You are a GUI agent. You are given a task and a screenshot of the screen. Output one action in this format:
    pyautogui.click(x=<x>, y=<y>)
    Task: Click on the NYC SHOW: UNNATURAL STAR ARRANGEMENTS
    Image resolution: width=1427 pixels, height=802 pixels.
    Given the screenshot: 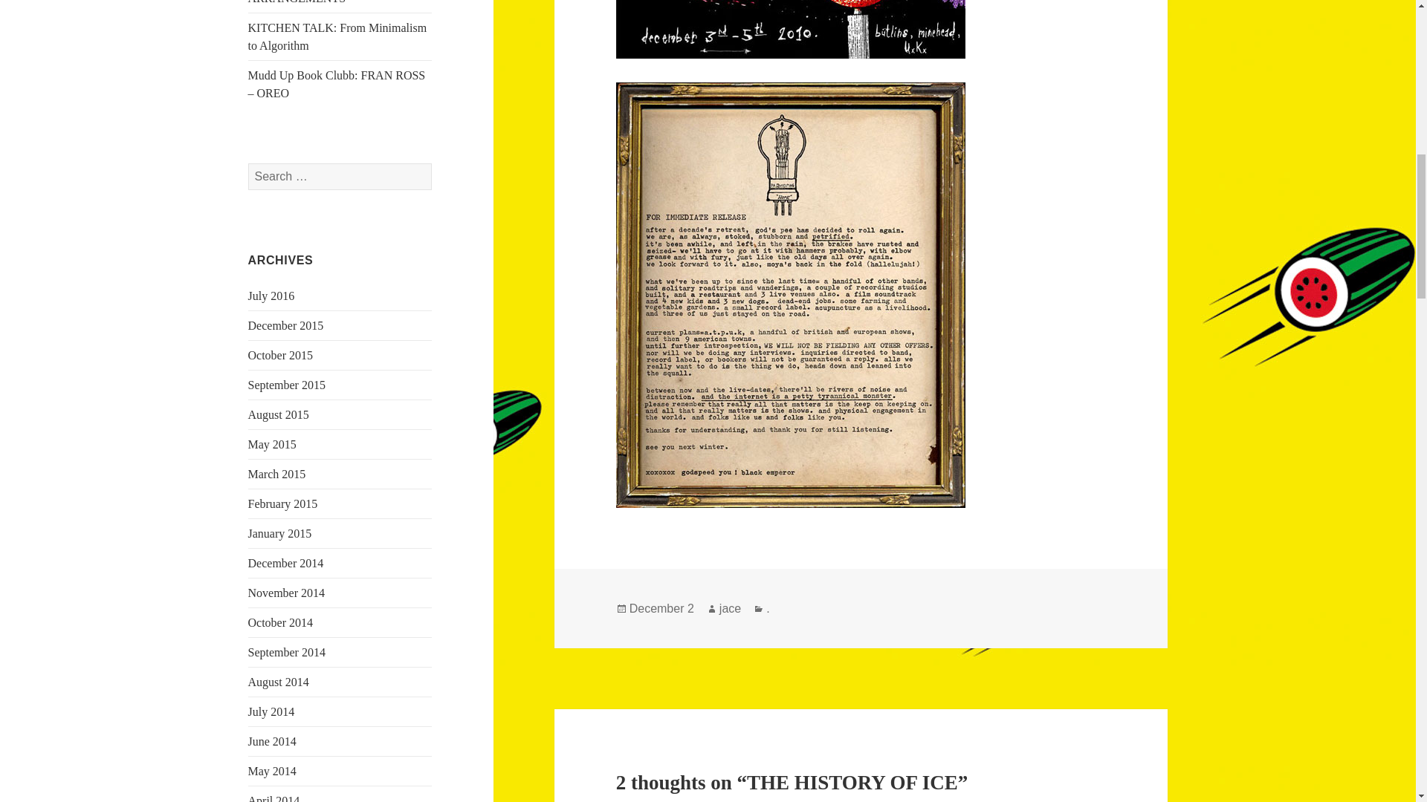 What is the action you would take?
    pyautogui.click(x=335, y=2)
    